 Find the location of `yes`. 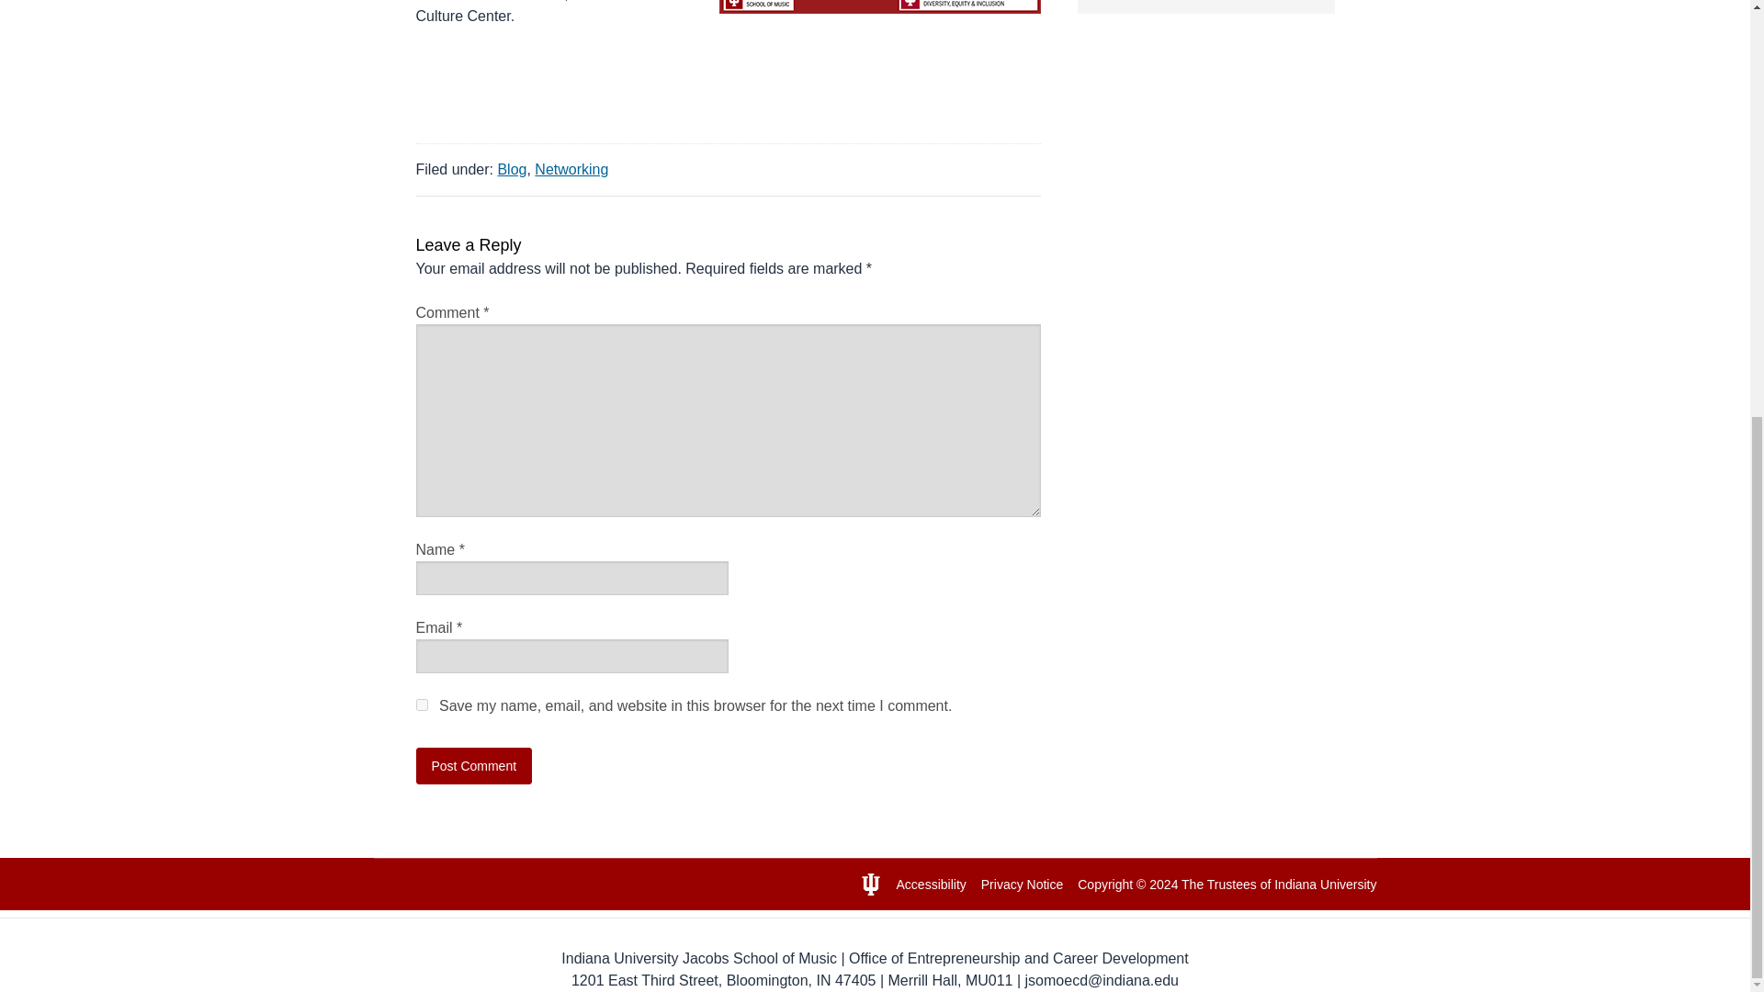

yes is located at coordinates (421, 705).